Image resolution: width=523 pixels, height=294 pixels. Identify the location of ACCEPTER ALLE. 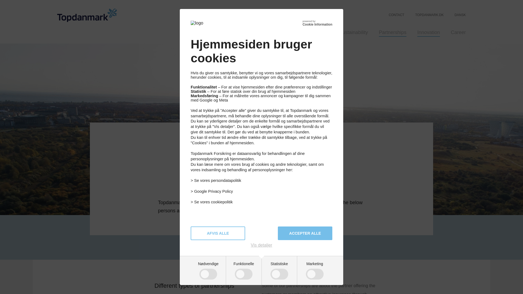
(305, 233).